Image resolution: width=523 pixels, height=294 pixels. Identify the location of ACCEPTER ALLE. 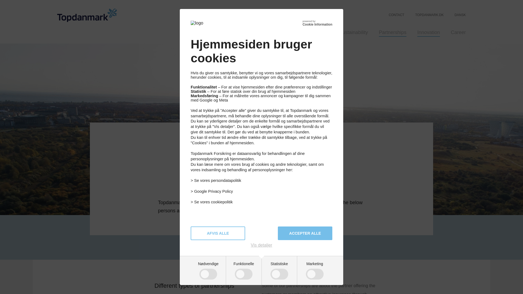
(305, 233).